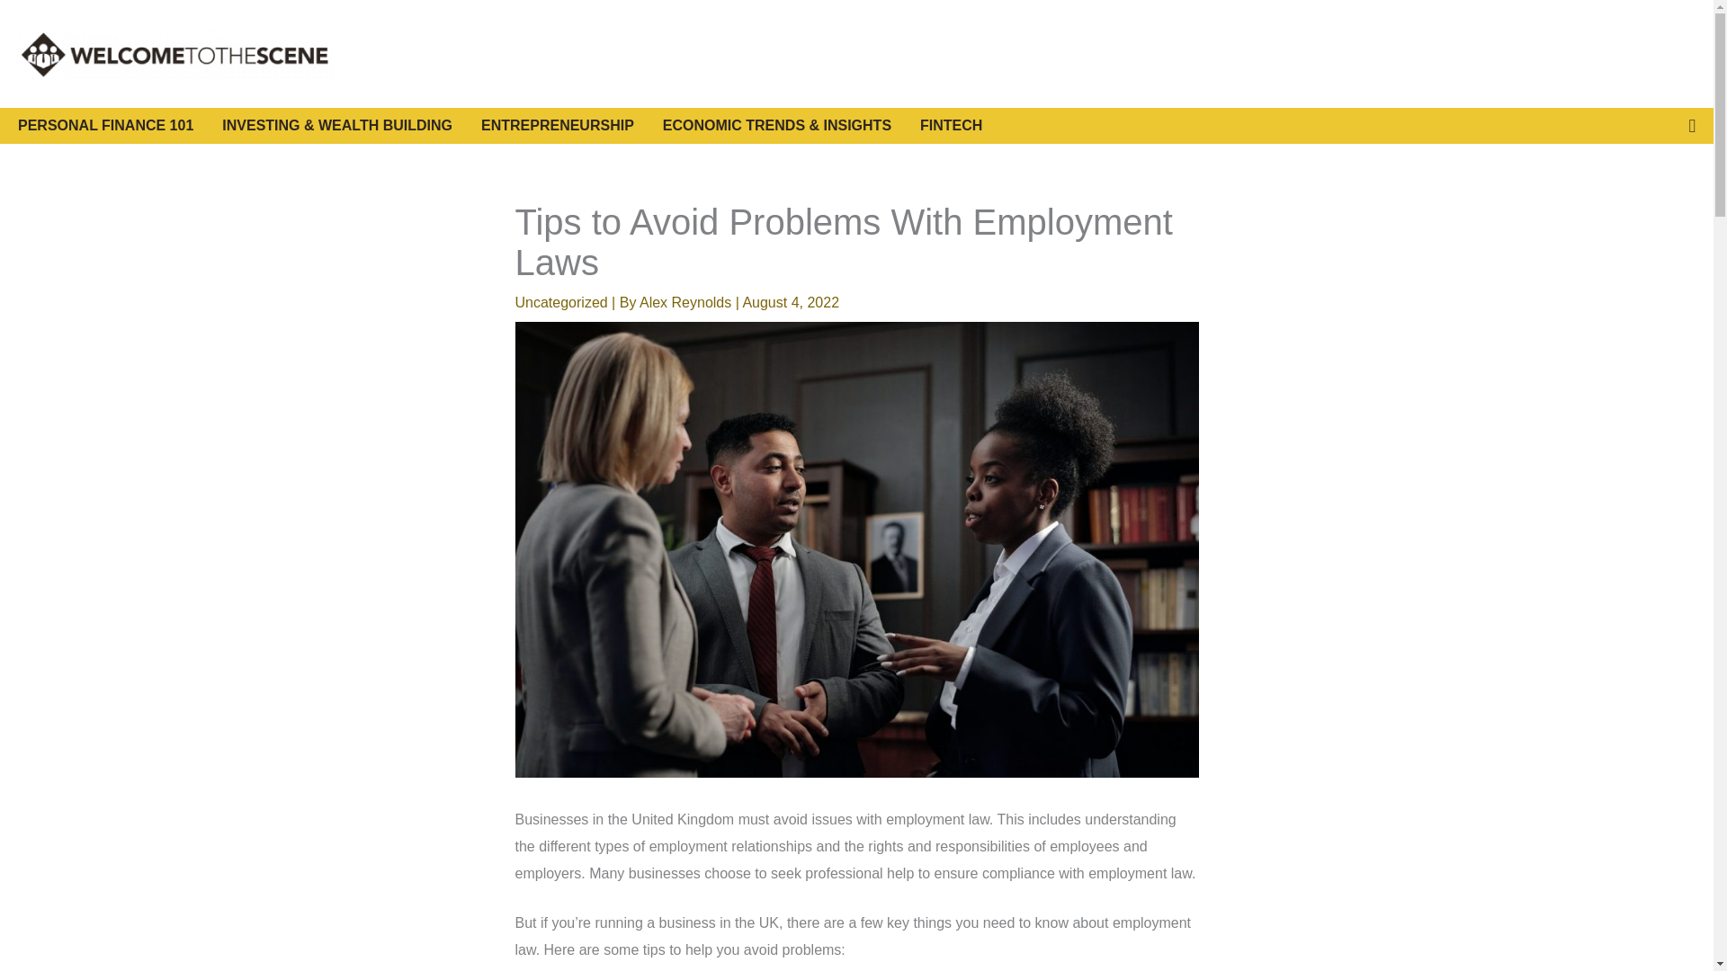  I want to click on Alex Reynolds, so click(687, 302).